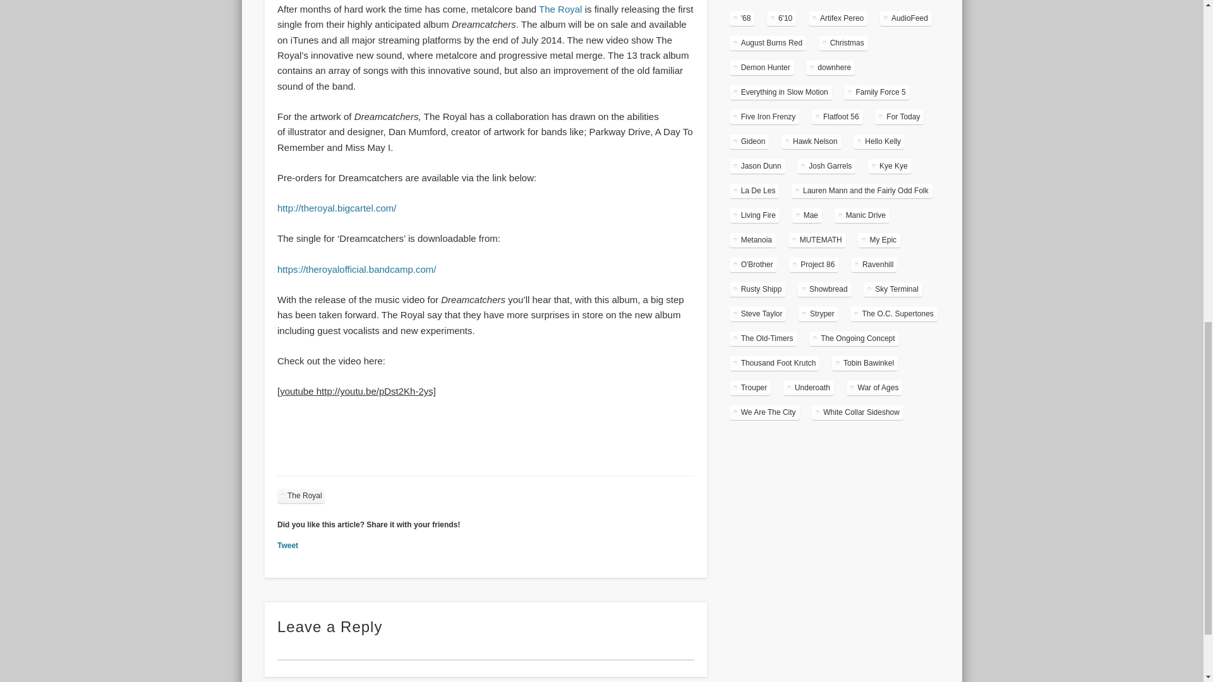 The image size is (1213, 682). What do you see at coordinates (838, 19) in the screenshot?
I see `Artifex Pereo` at bounding box center [838, 19].